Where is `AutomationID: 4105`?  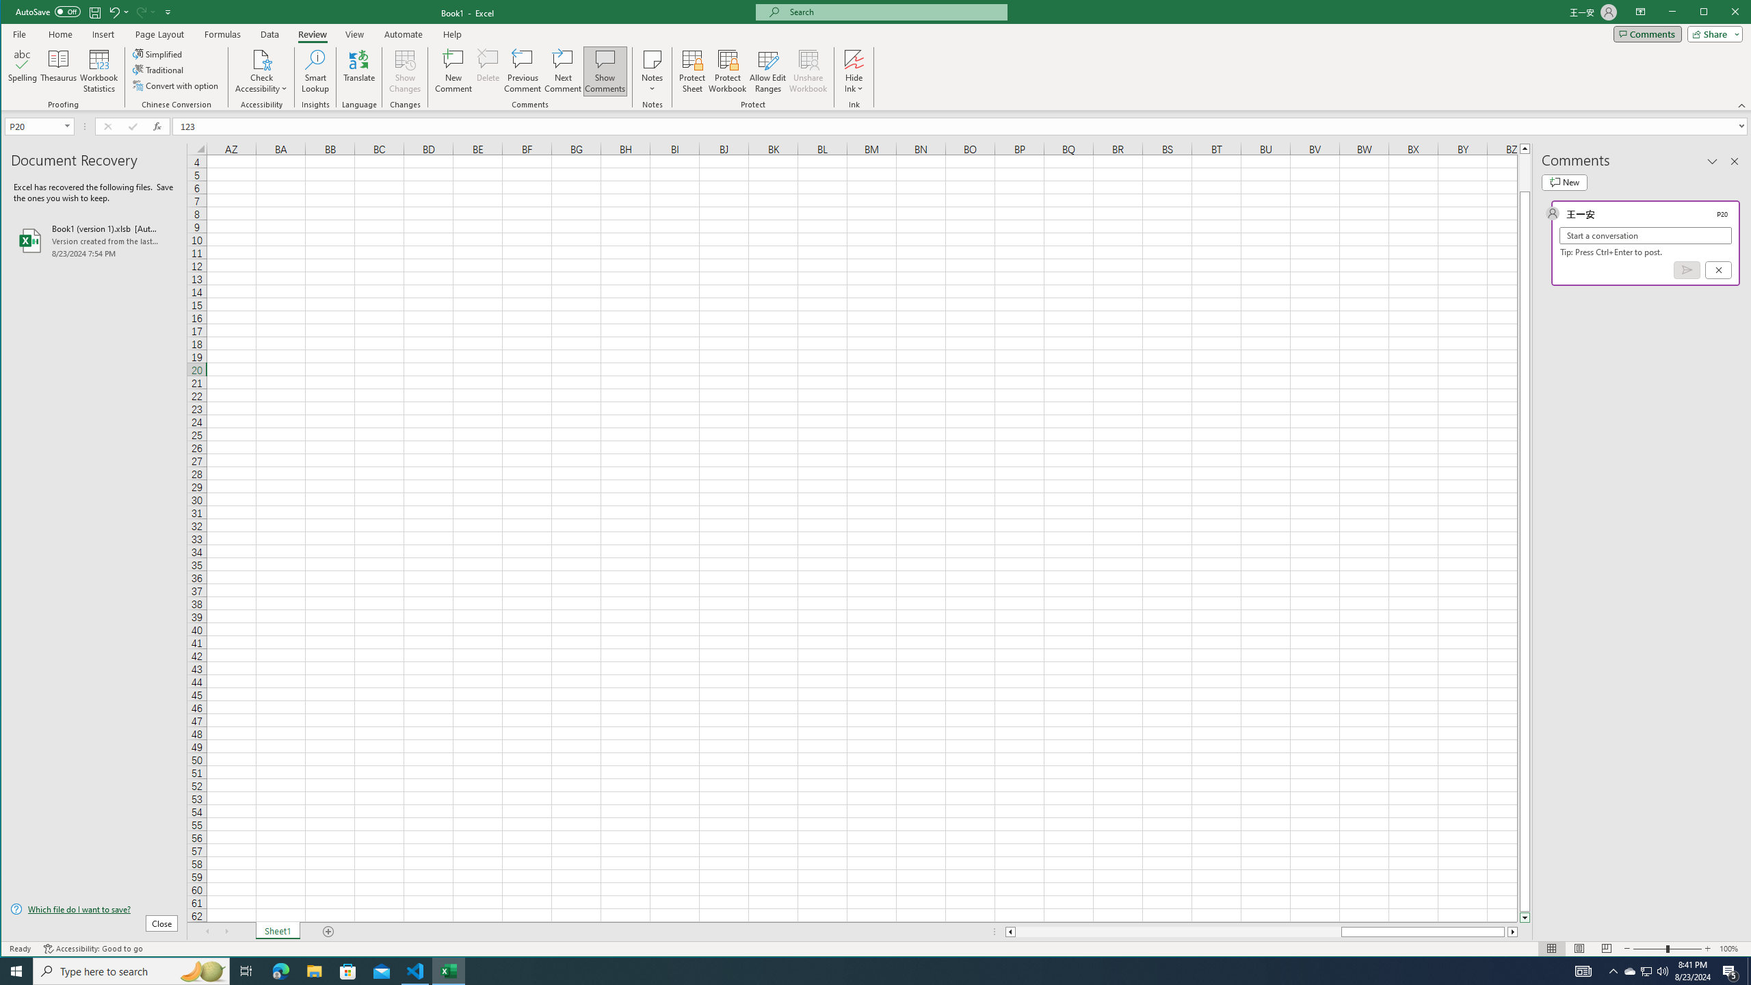 AutomationID: 4105 is located at coordinates (1583, 971).